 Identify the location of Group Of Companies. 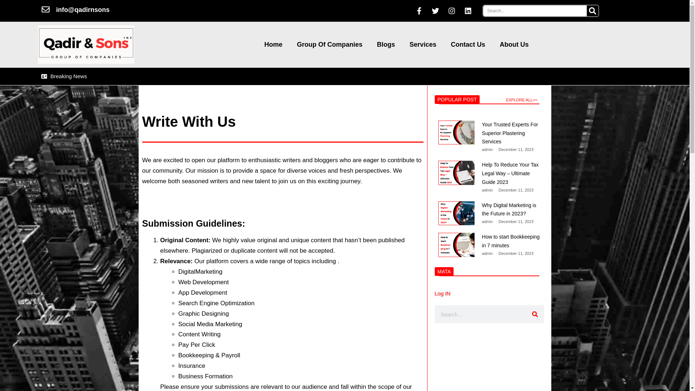
(329, 44).